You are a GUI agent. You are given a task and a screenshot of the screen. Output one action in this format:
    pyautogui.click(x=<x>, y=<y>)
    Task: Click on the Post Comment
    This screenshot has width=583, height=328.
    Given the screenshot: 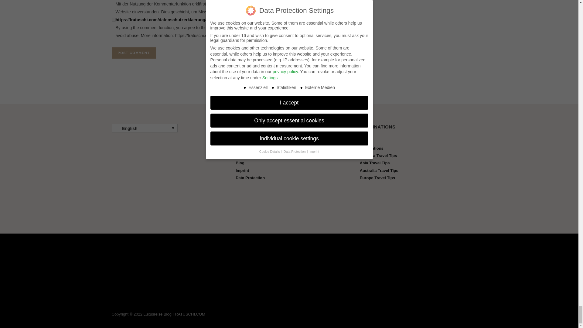 What is the action you would take?
    pyautogui.click(x=134, y=53)
    